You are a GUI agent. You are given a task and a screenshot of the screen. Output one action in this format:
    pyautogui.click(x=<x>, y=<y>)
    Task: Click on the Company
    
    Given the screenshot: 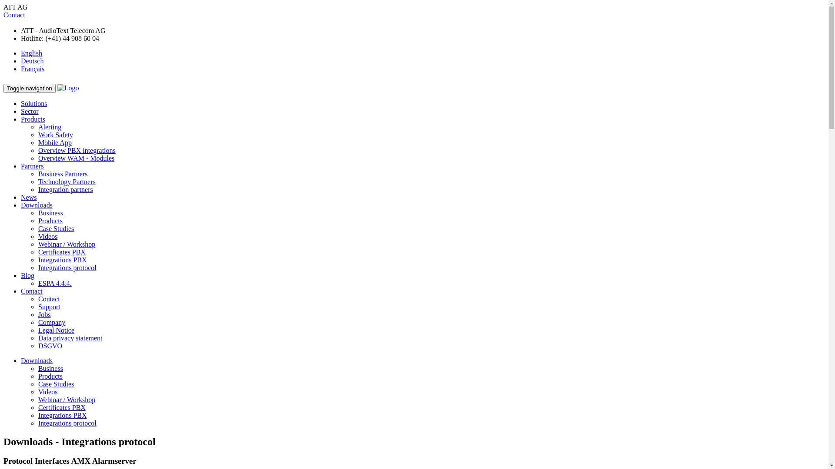 What is the action you would take?
    pyautogui.click(x=52, y=322)
    